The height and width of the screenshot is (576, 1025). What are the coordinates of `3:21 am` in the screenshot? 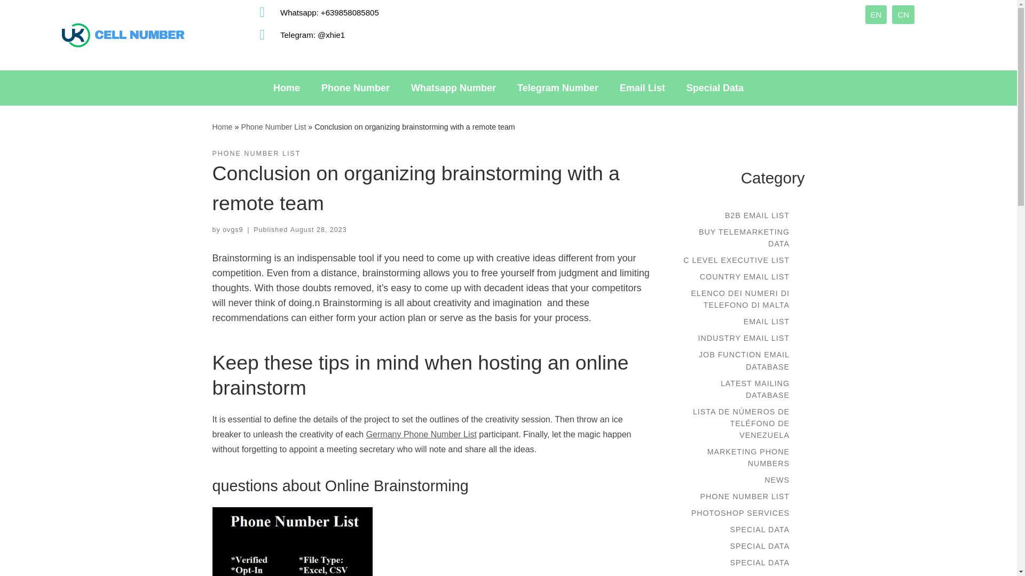 It's located at (318, 230).